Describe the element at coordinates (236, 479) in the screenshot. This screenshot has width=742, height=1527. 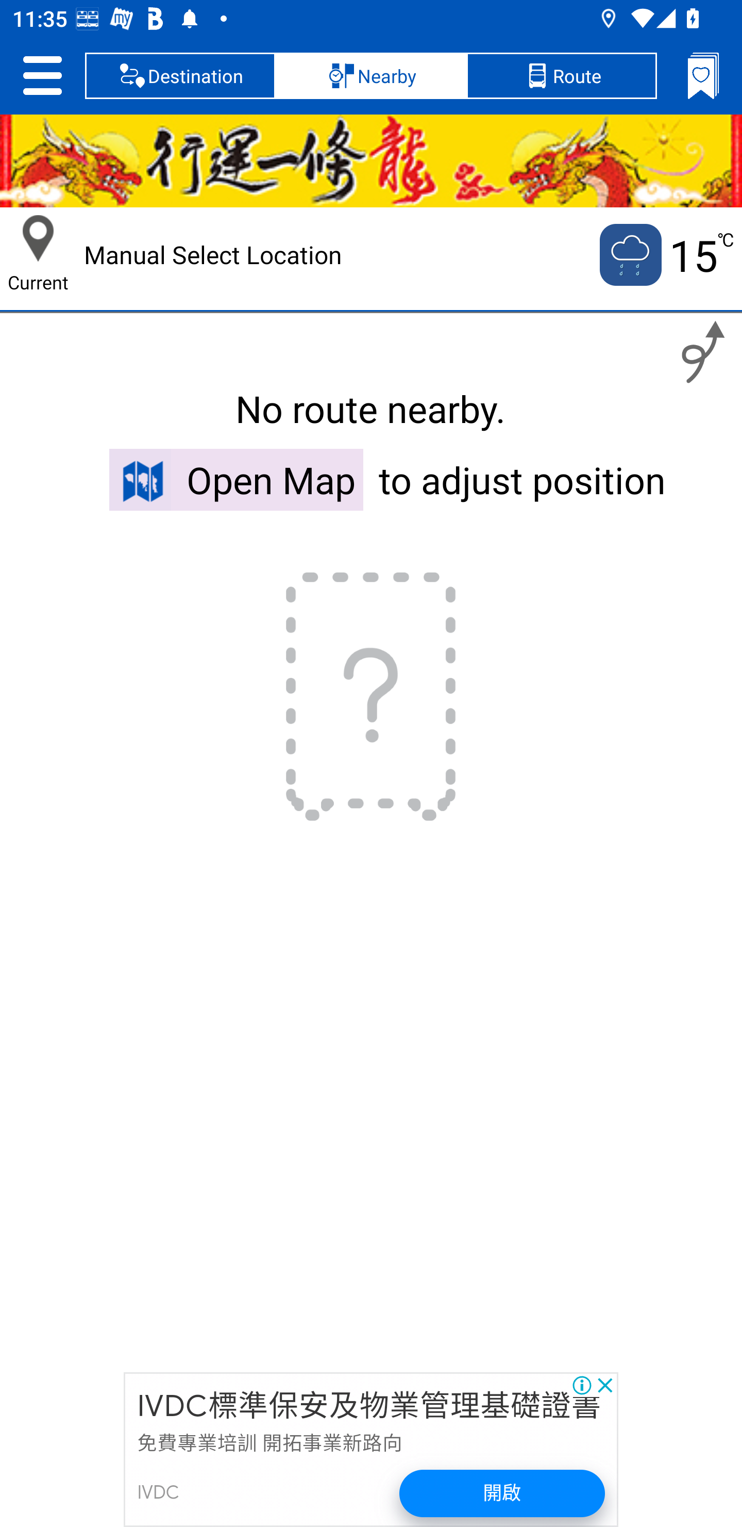
I see `Open Map` at that location.